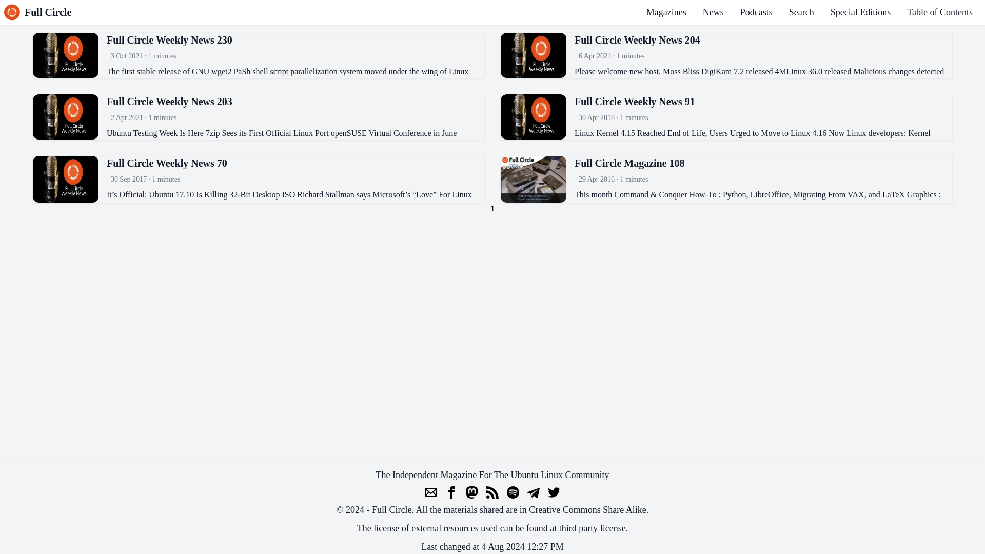 The width and height of the screenshot is (985, 554). I want to click on third party license, so click(592, 528).